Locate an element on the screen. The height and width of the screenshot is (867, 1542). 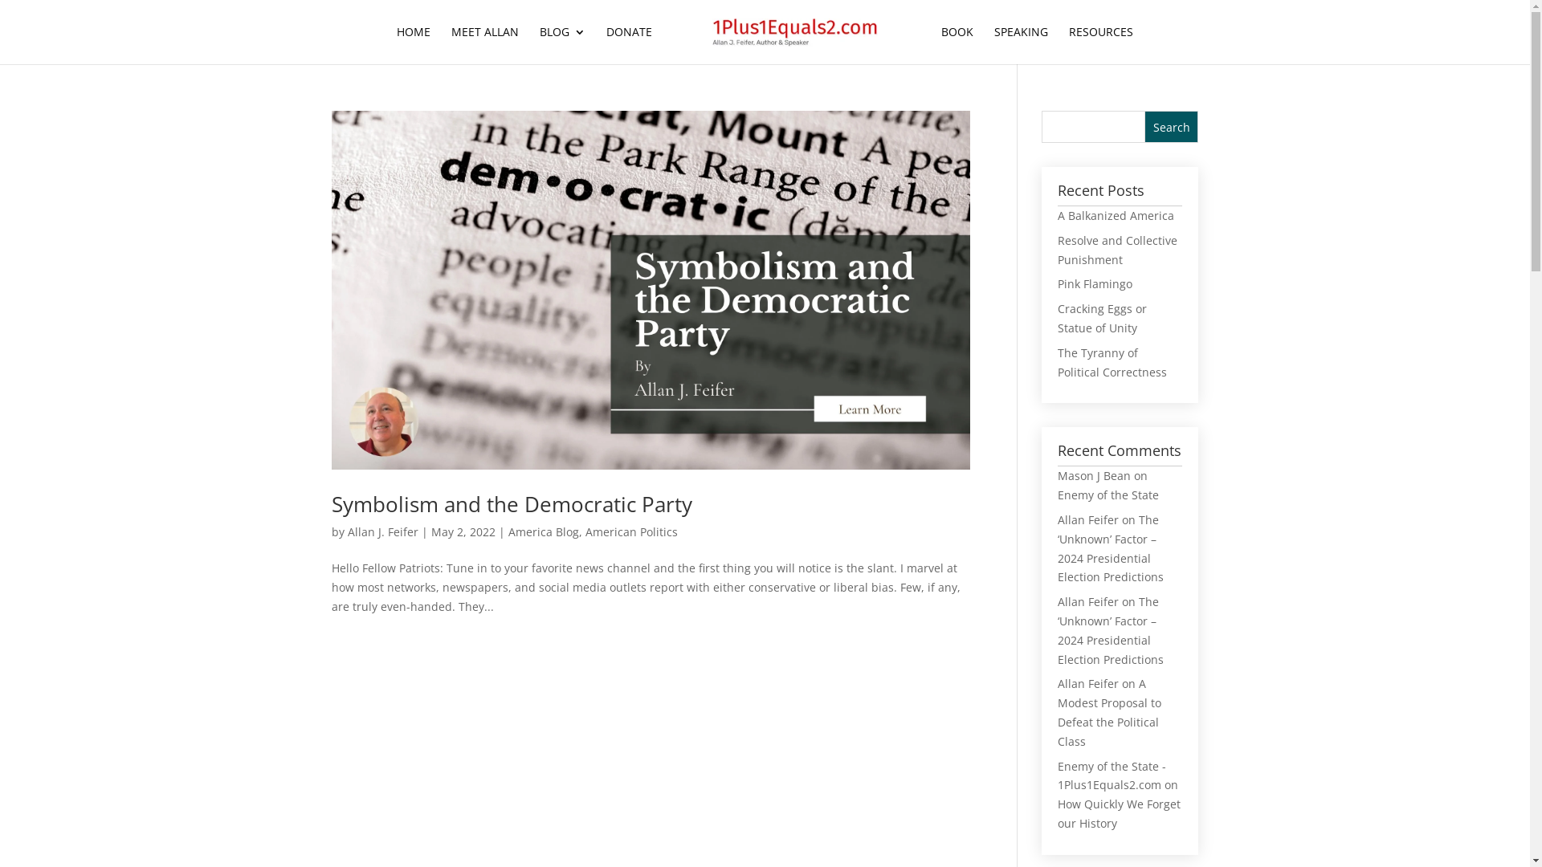
Enemy of the State - 1Plus1Equals2.com is located at coordinates (1112, 775).